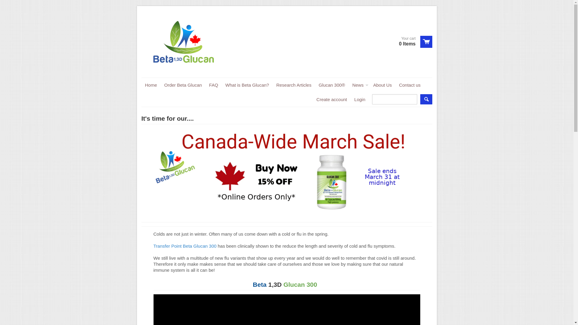 This screenshot has height=325, width=578. Describe the element at coordinates (410, 85) in the screenshot. I see `Contact us` at that location.